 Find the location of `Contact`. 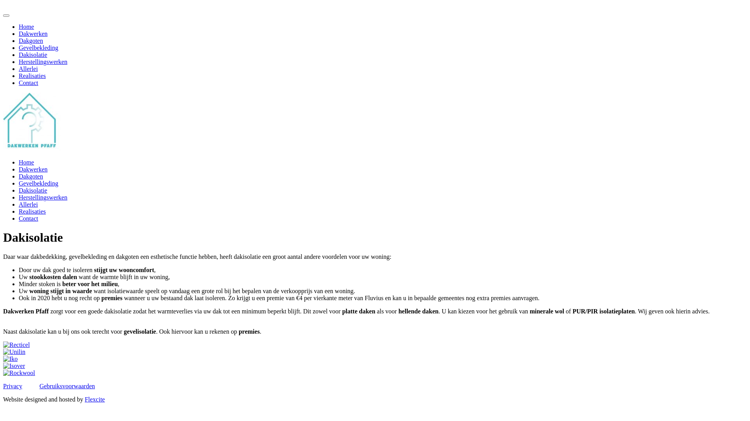

Contact is located at coordinates (29, 218).